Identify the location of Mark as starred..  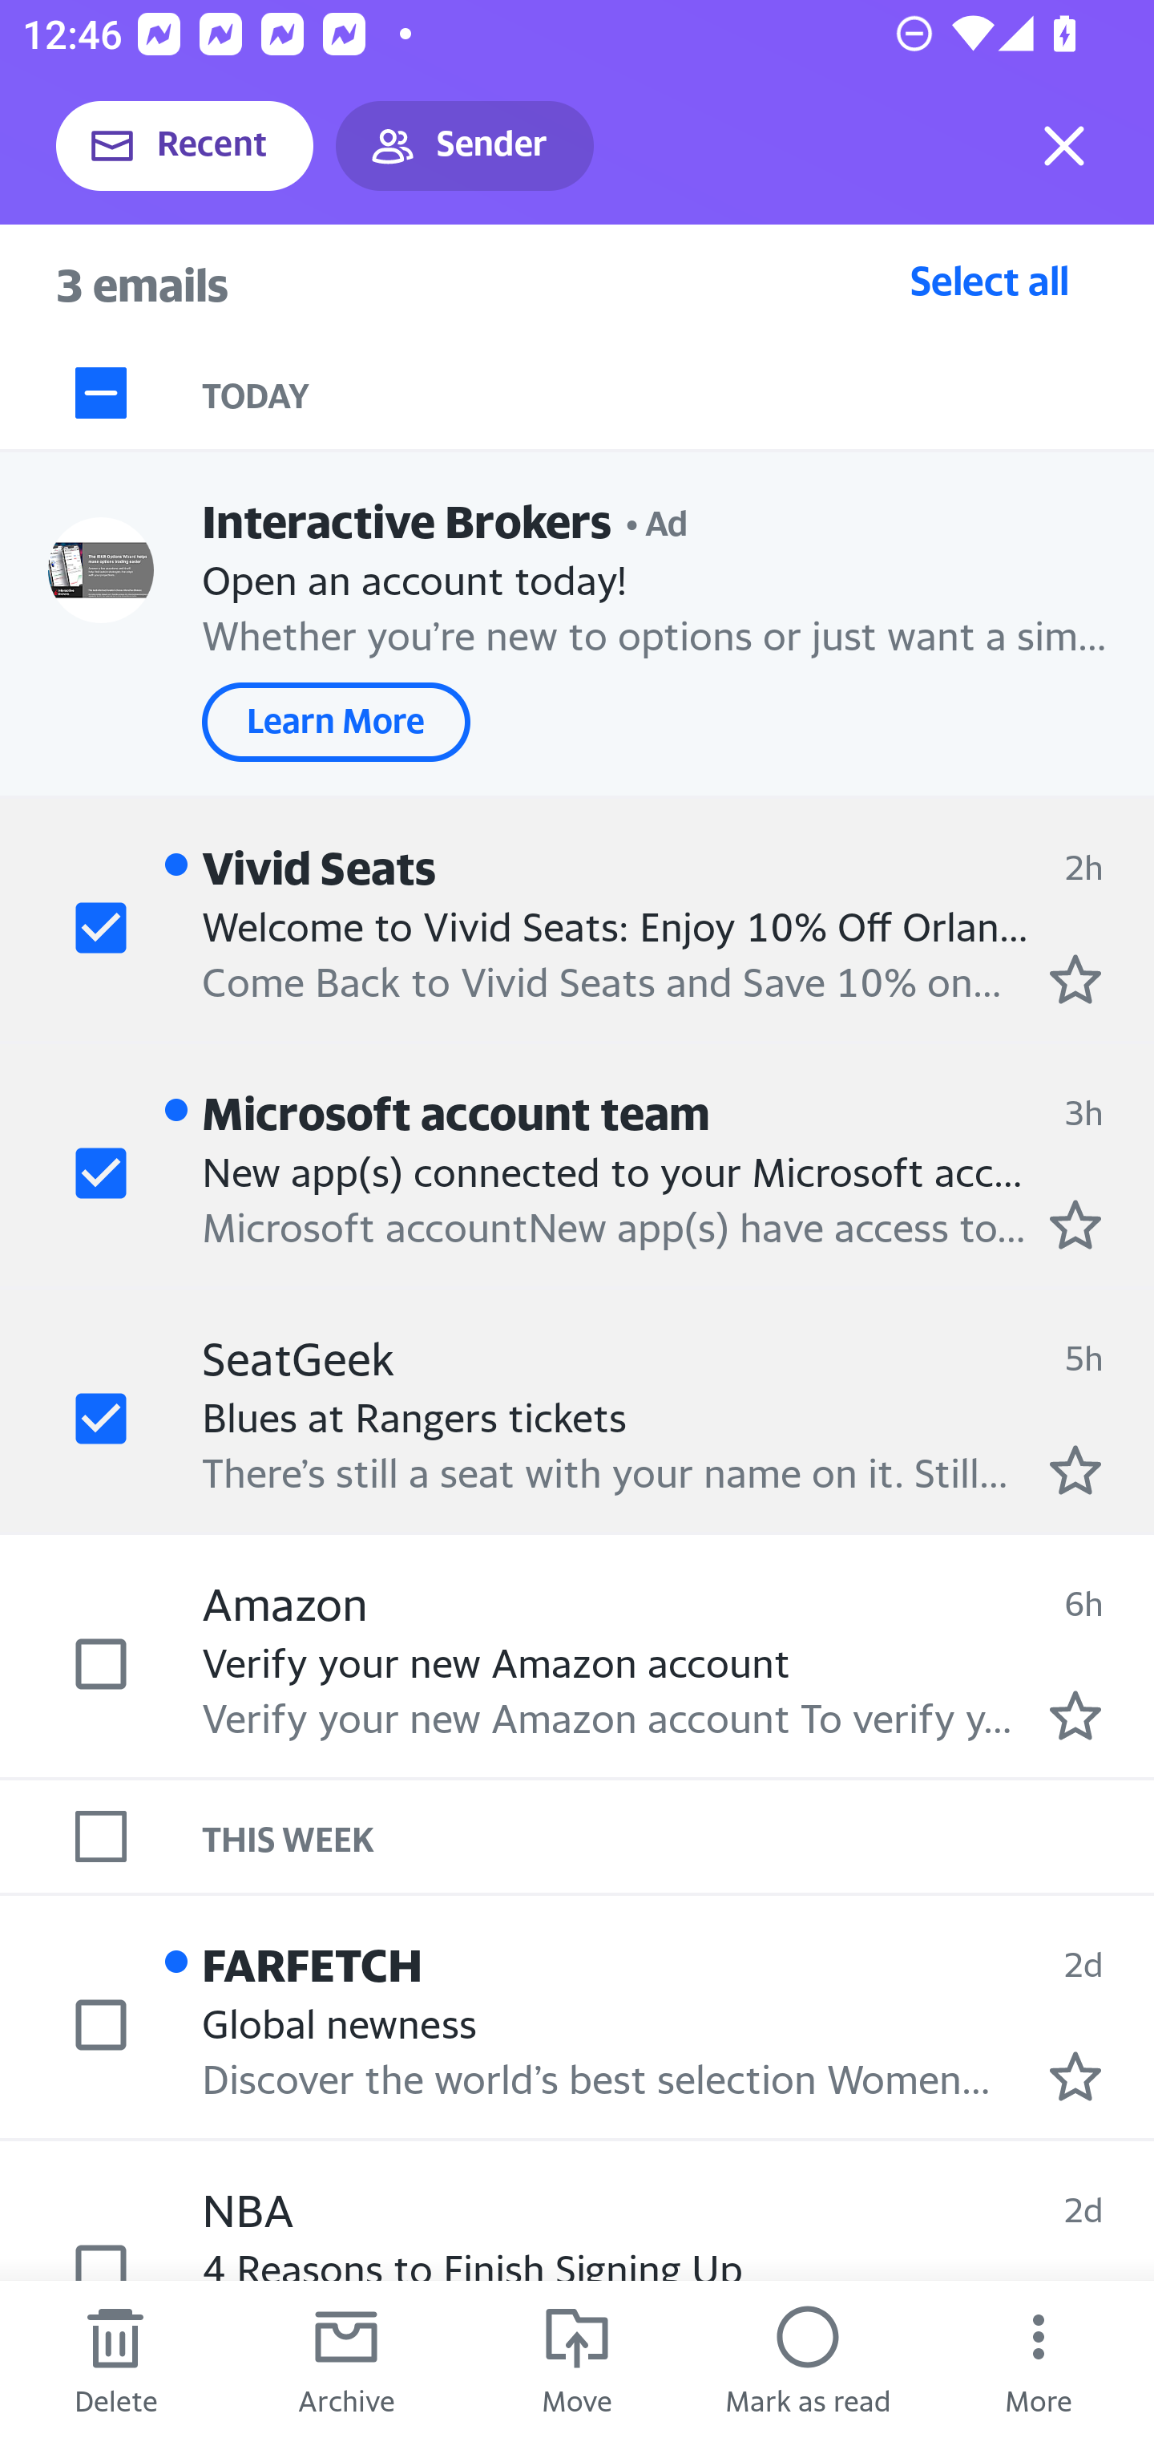
(1075, 1715).